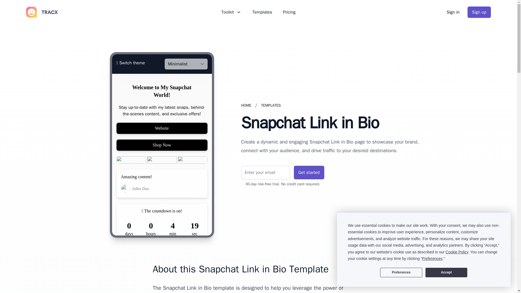  I want to click on Sign in, so click(453, 12).